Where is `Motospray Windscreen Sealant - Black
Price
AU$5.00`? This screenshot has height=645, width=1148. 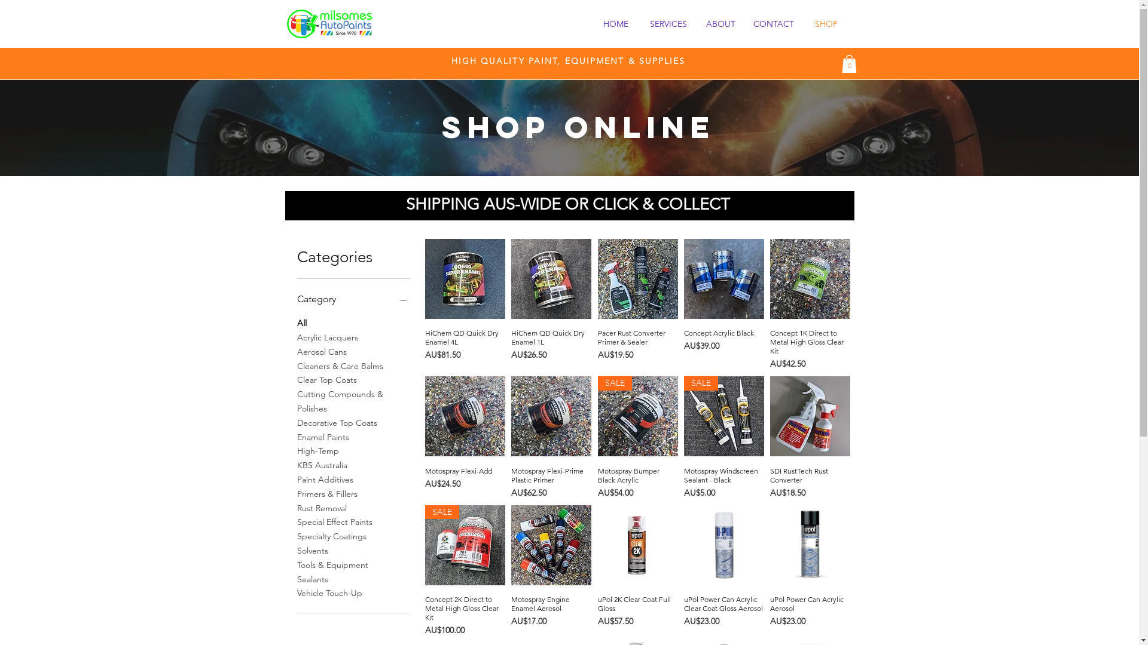 Motospray Windscreen Sealant - Black
Price
AU$5.00 is located at coordinates (724, 483).